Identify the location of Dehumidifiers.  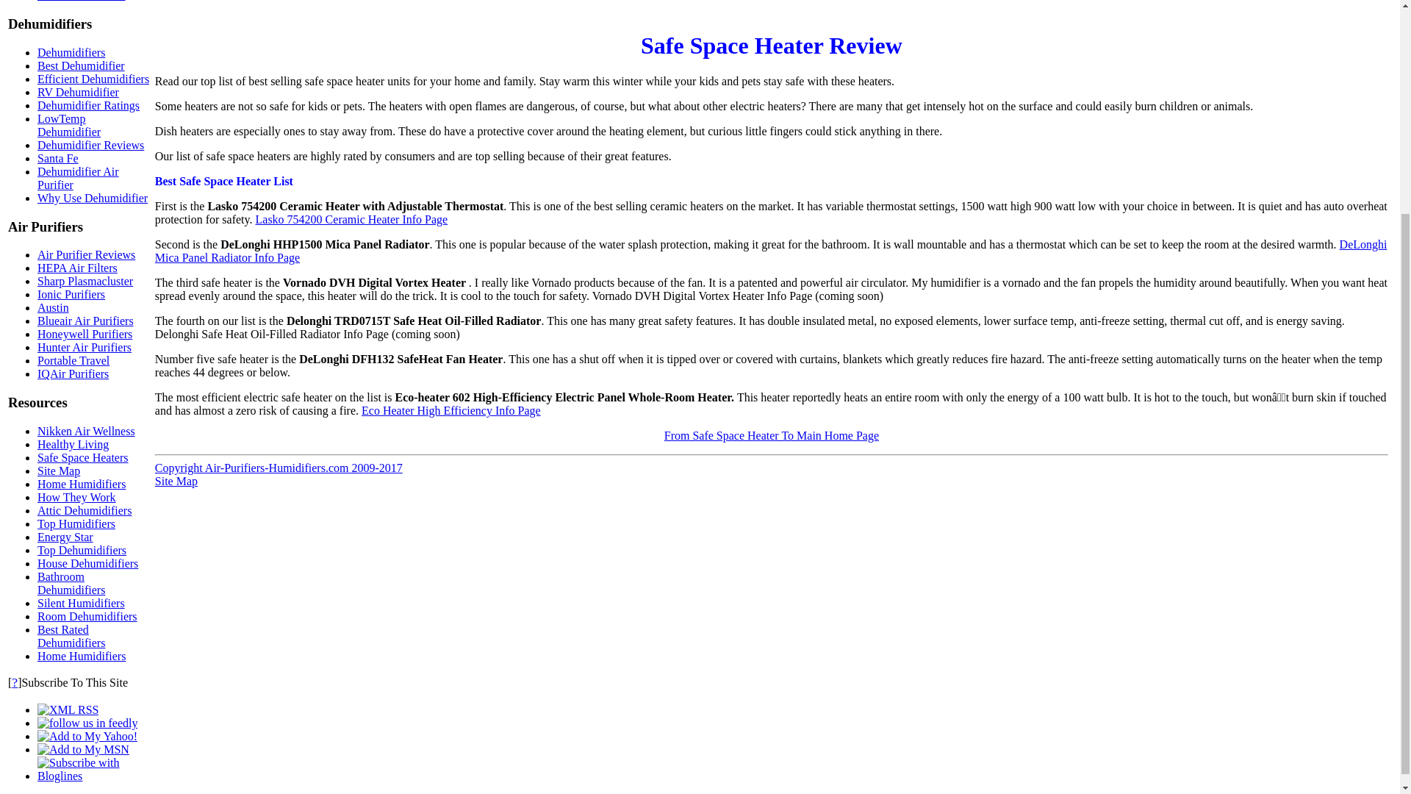
(71, 51).